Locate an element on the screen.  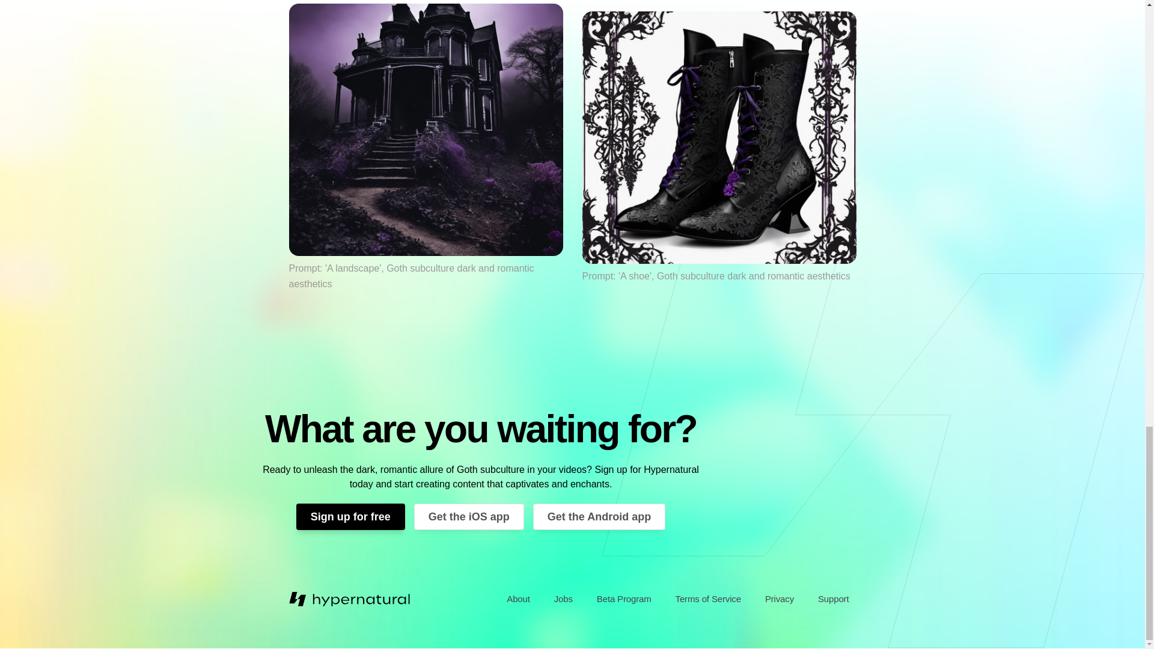
Get the Android app is located at coordinates (599, 517).